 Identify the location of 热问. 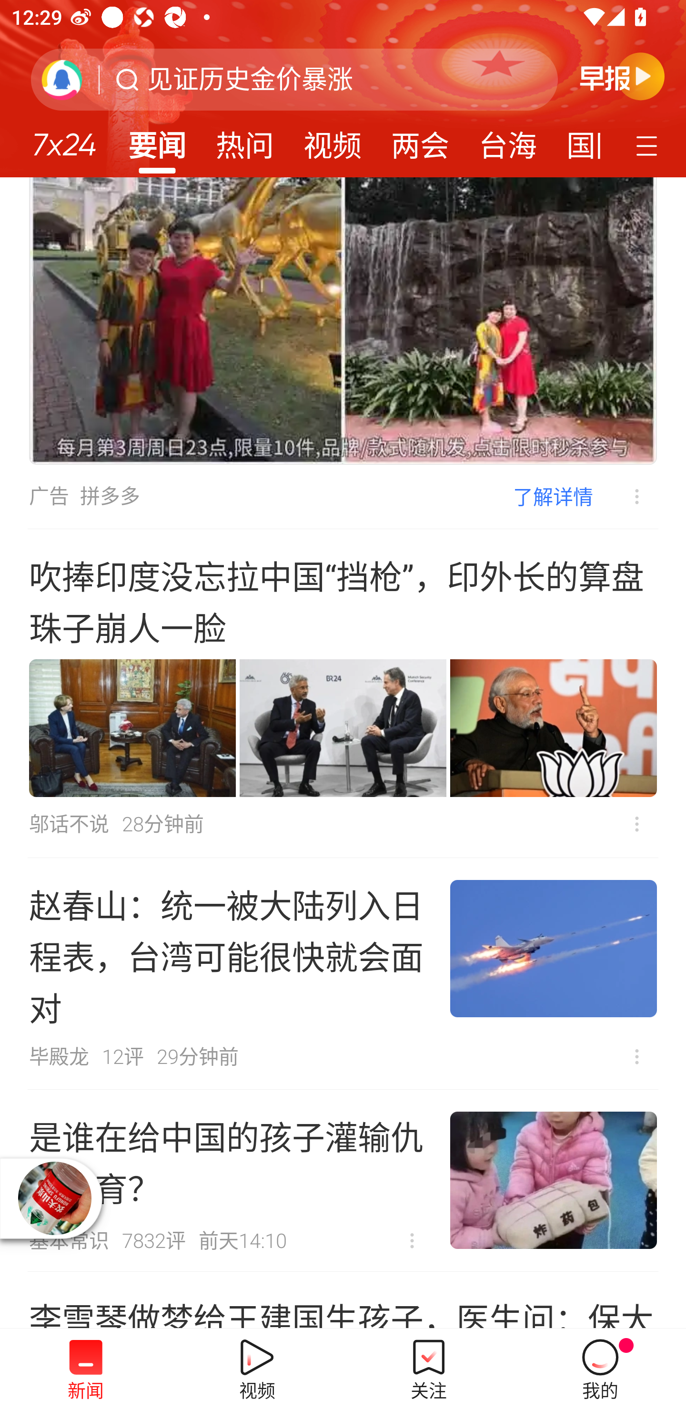
(245, 140).